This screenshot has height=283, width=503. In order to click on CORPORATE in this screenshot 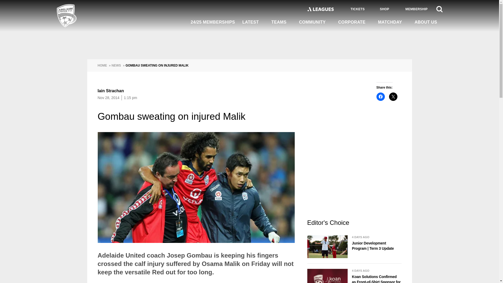, I will do `click(354, 22)`.